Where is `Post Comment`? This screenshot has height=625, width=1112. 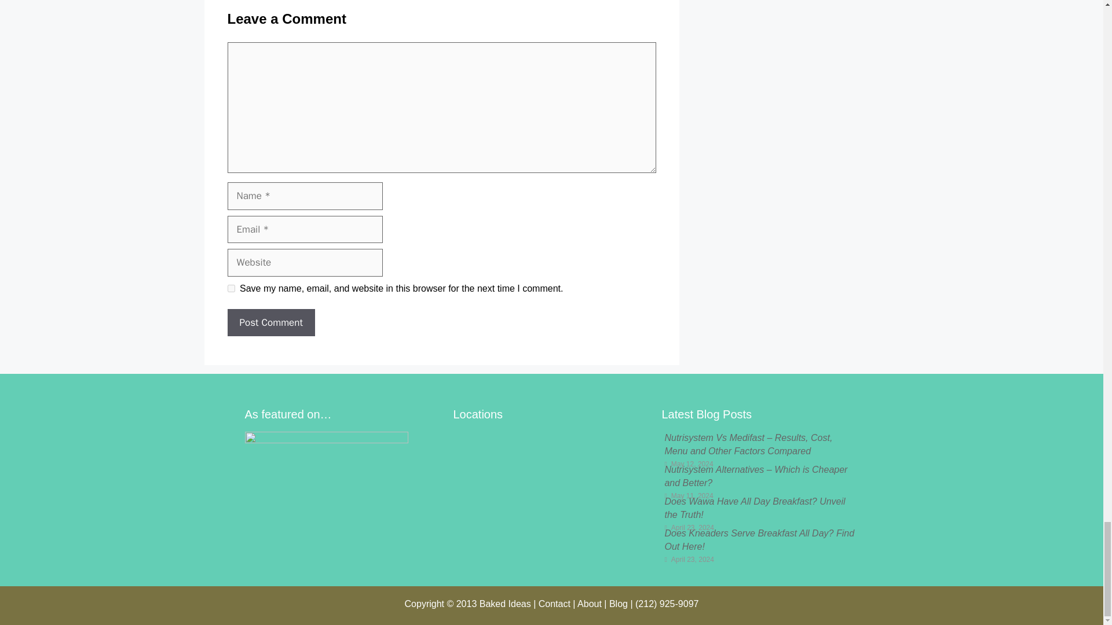
Post Comment is located at coordinates (270, 323).